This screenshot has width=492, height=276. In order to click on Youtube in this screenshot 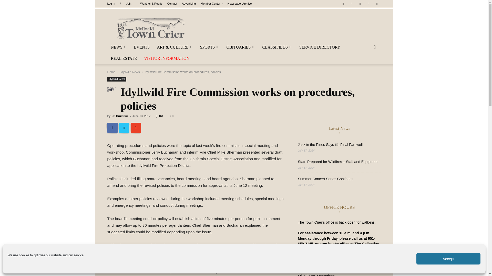, I will do `click(377, 4)`.